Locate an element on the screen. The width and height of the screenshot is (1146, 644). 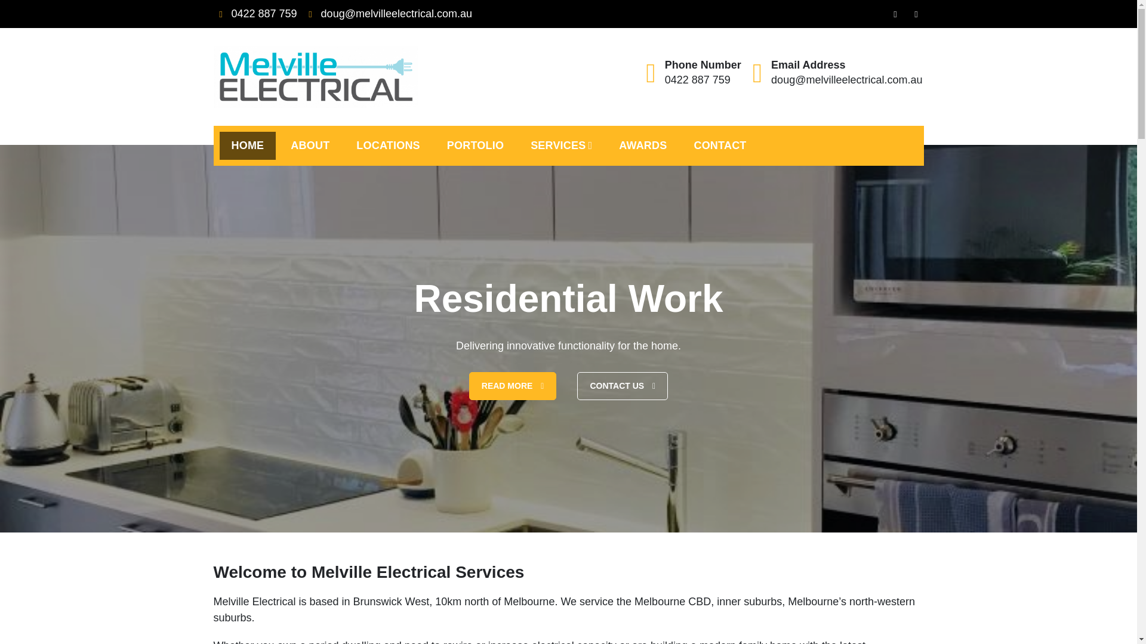
Melville Electrical is located at coordinates (303, 120).